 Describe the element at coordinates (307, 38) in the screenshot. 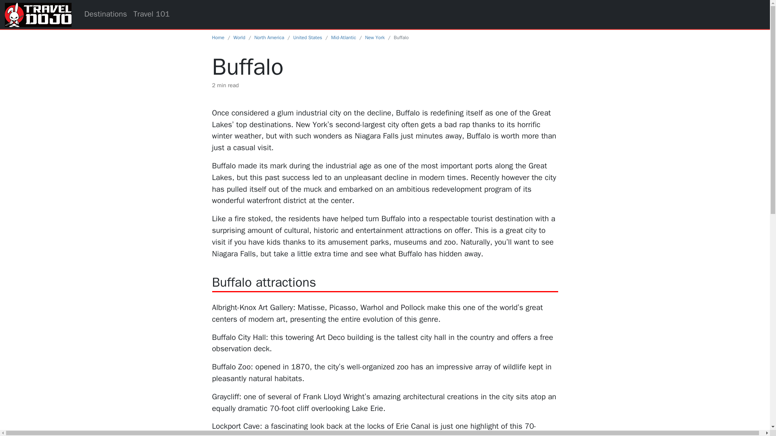

I see `United States` at that location.